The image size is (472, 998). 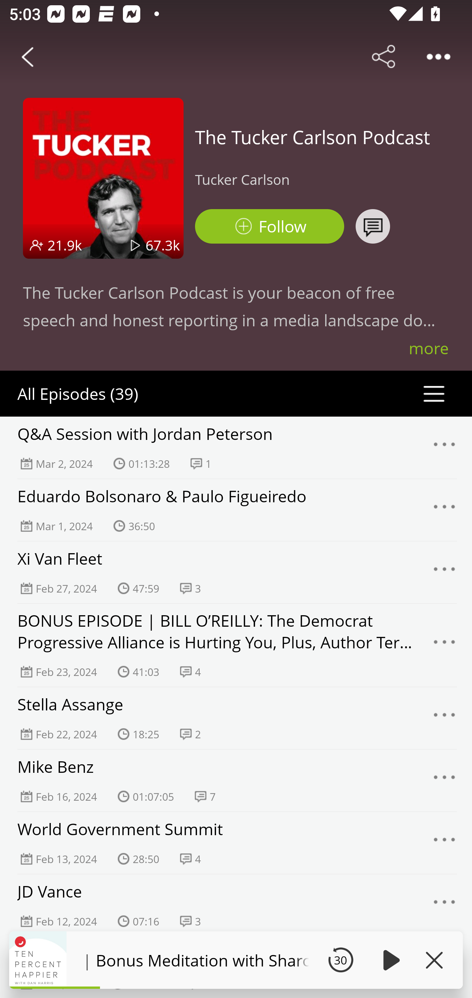 What do you see at coordinates (236, 572) in the screenshot?
I see `Xi Van Fleet Feb 27, 2024 47:59 3 Menu` at bounding box center [236, 572].